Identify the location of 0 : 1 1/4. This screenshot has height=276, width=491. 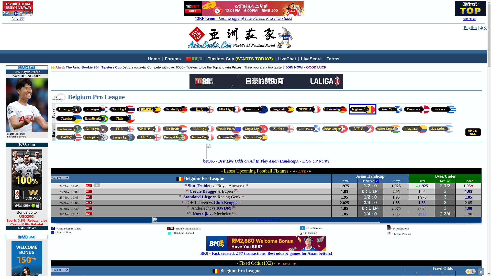
(370, 209).